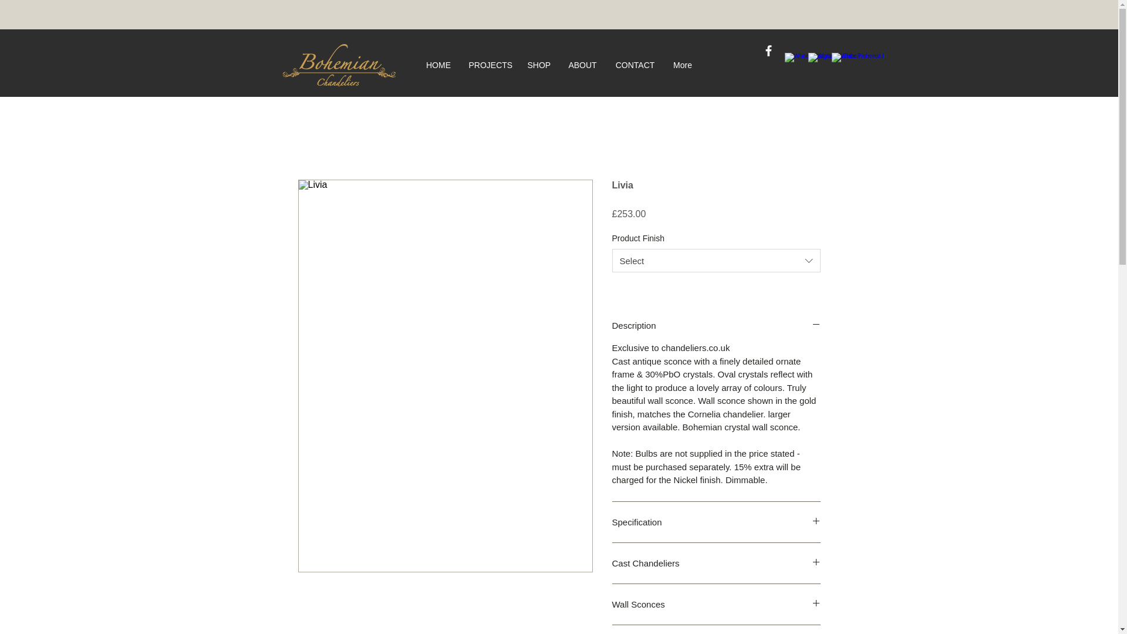  I want to click on CONTACT, so click(635, 65).